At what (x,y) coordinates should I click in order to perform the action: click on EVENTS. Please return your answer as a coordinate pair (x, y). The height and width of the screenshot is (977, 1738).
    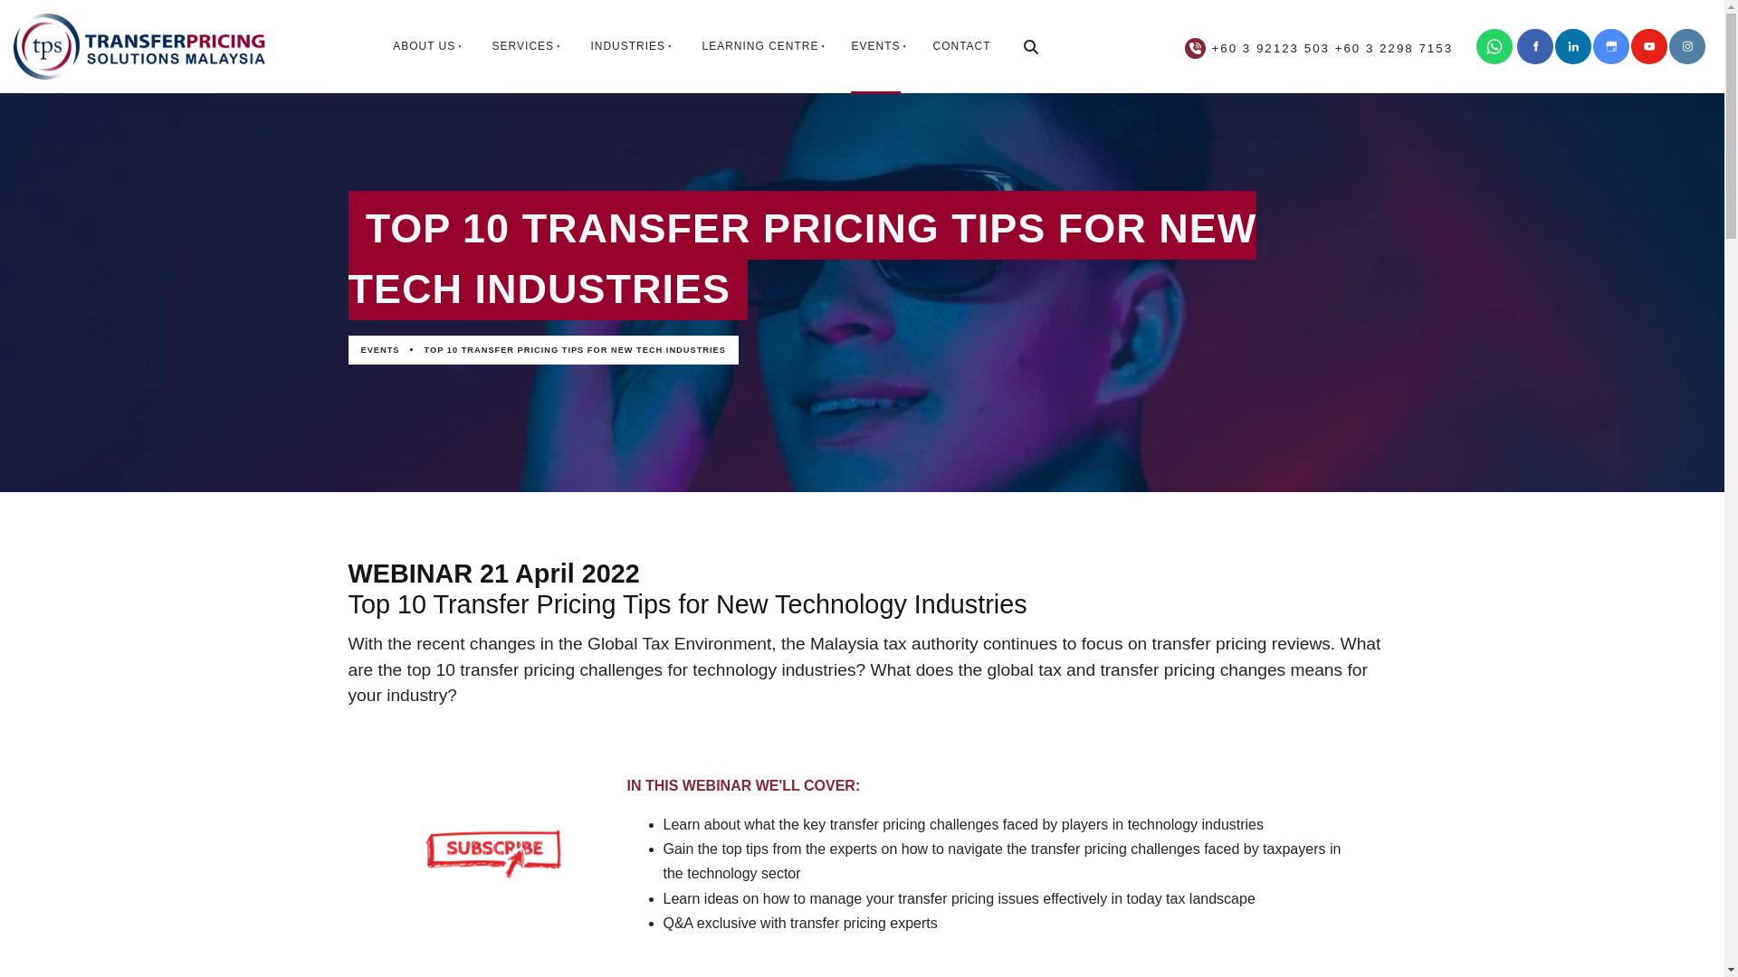
    Looking at the image, I should click on (874, 45).